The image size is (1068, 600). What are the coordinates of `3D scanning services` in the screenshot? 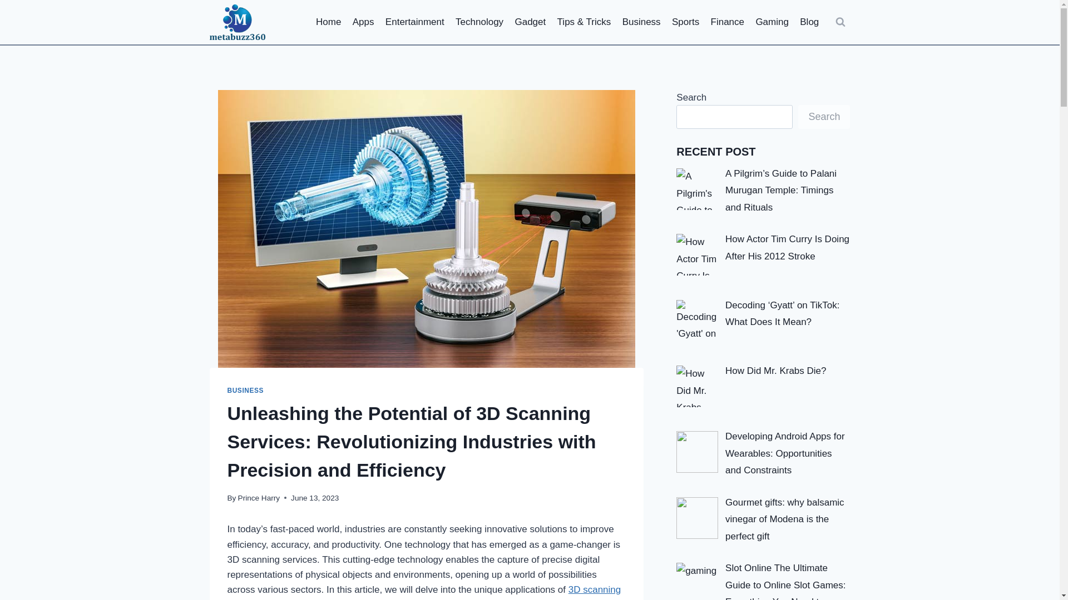 It's located at (423, 592).